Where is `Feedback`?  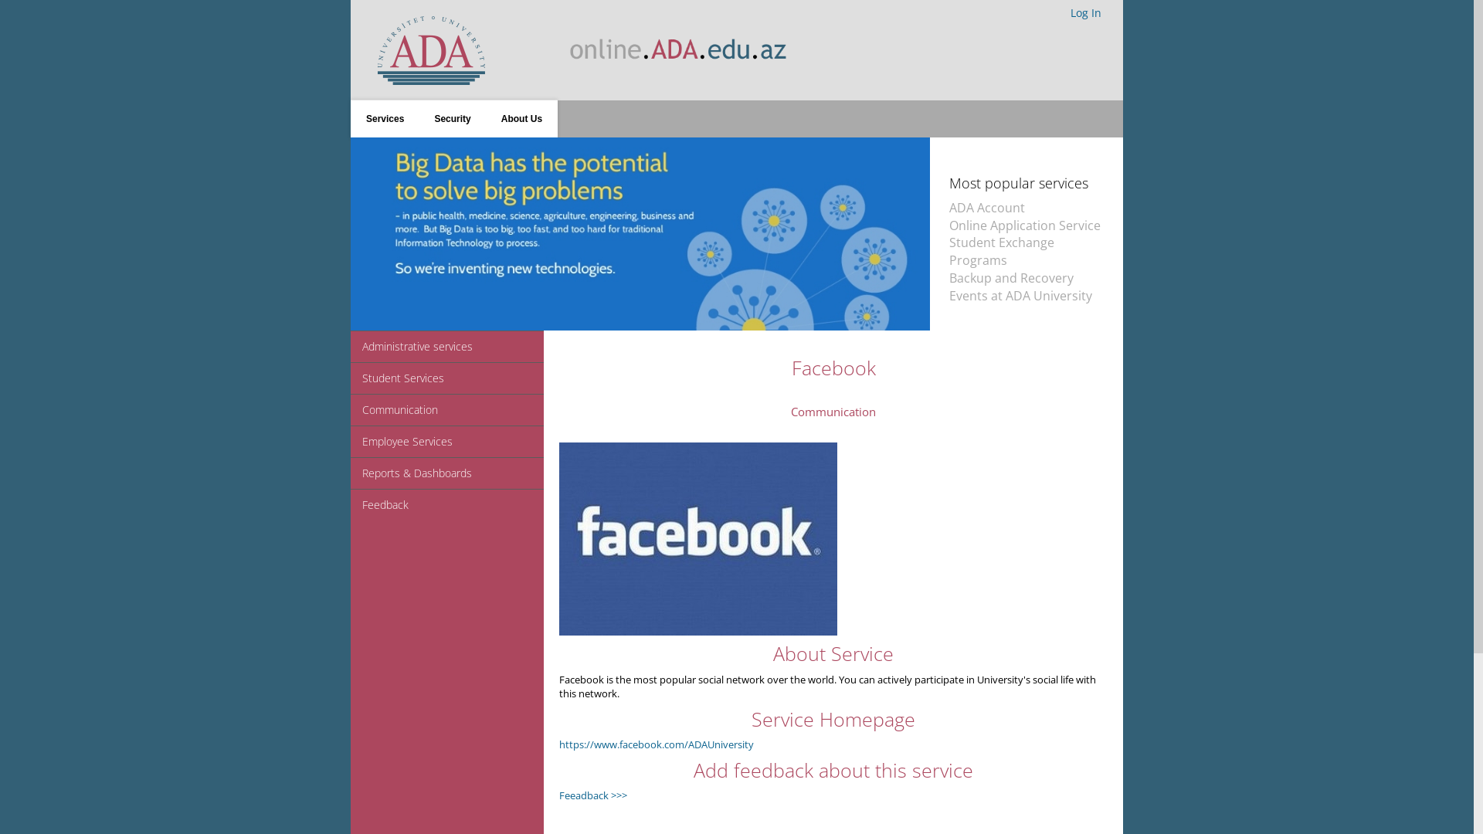 Feedback is located at coordinates (447, 505).